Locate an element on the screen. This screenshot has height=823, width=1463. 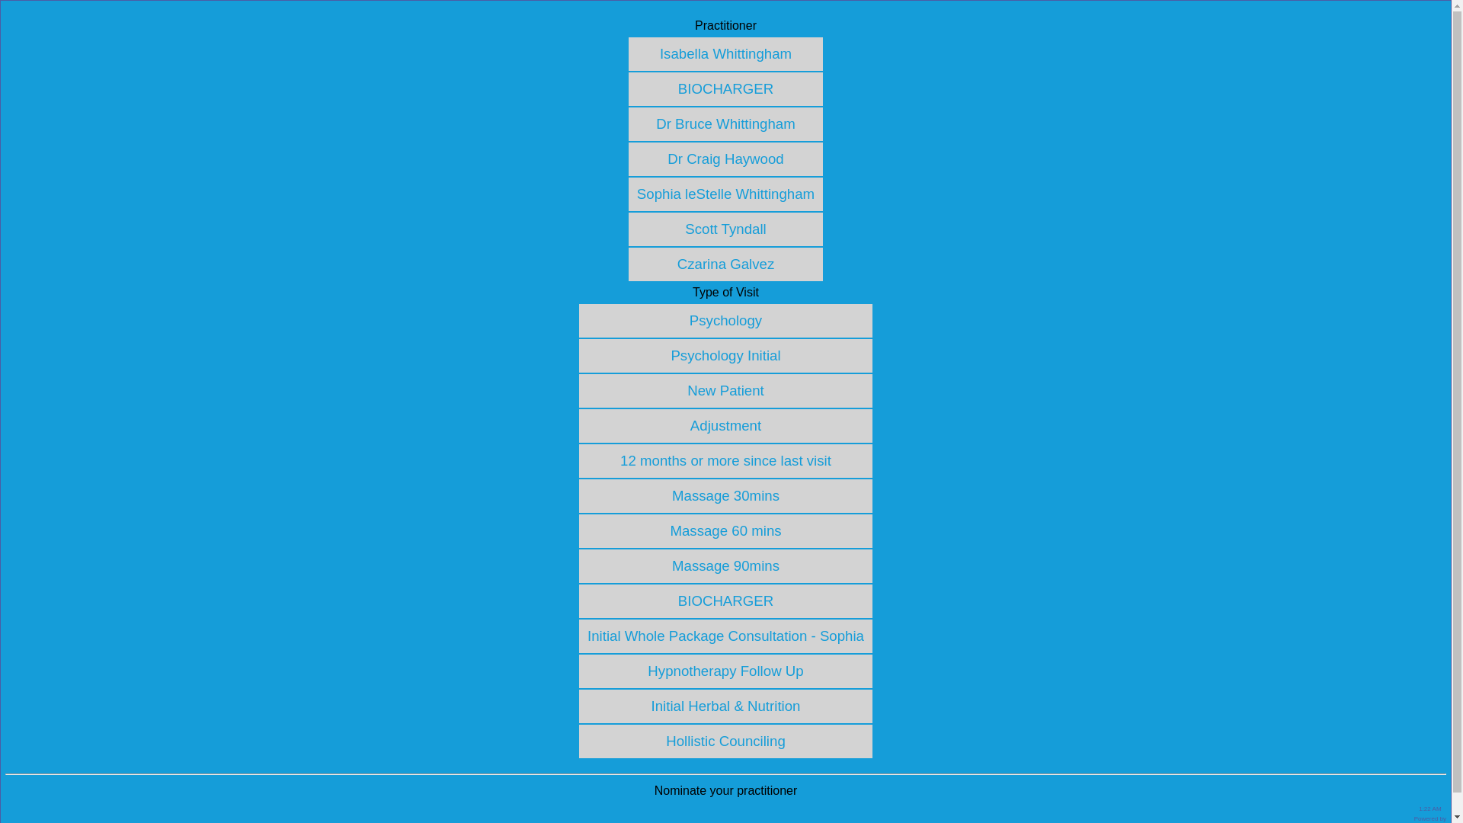
Adjustment is located at coordinates (725, 425).